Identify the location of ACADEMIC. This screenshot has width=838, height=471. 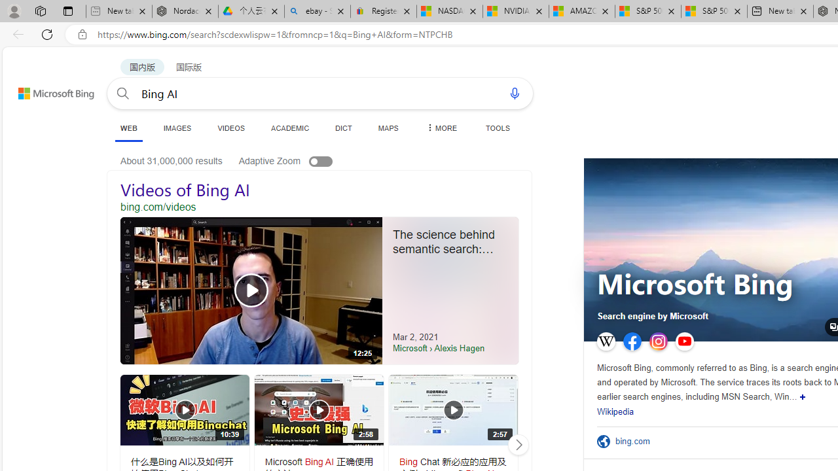
(290, 128).